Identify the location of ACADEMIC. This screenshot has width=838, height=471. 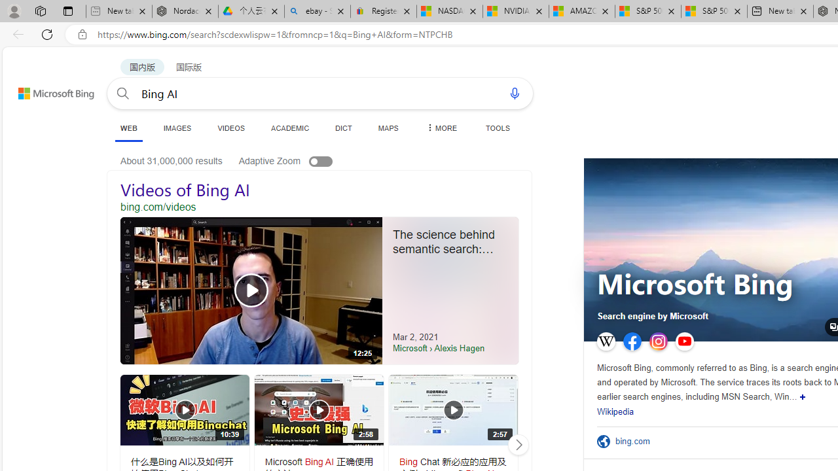
(290, 128).